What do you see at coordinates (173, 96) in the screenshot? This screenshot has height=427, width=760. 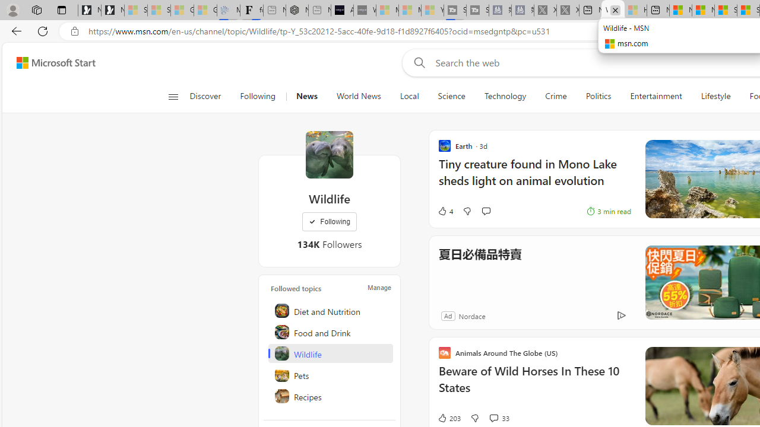 I see `Open navigation menu` at bounding box center [173, 96].